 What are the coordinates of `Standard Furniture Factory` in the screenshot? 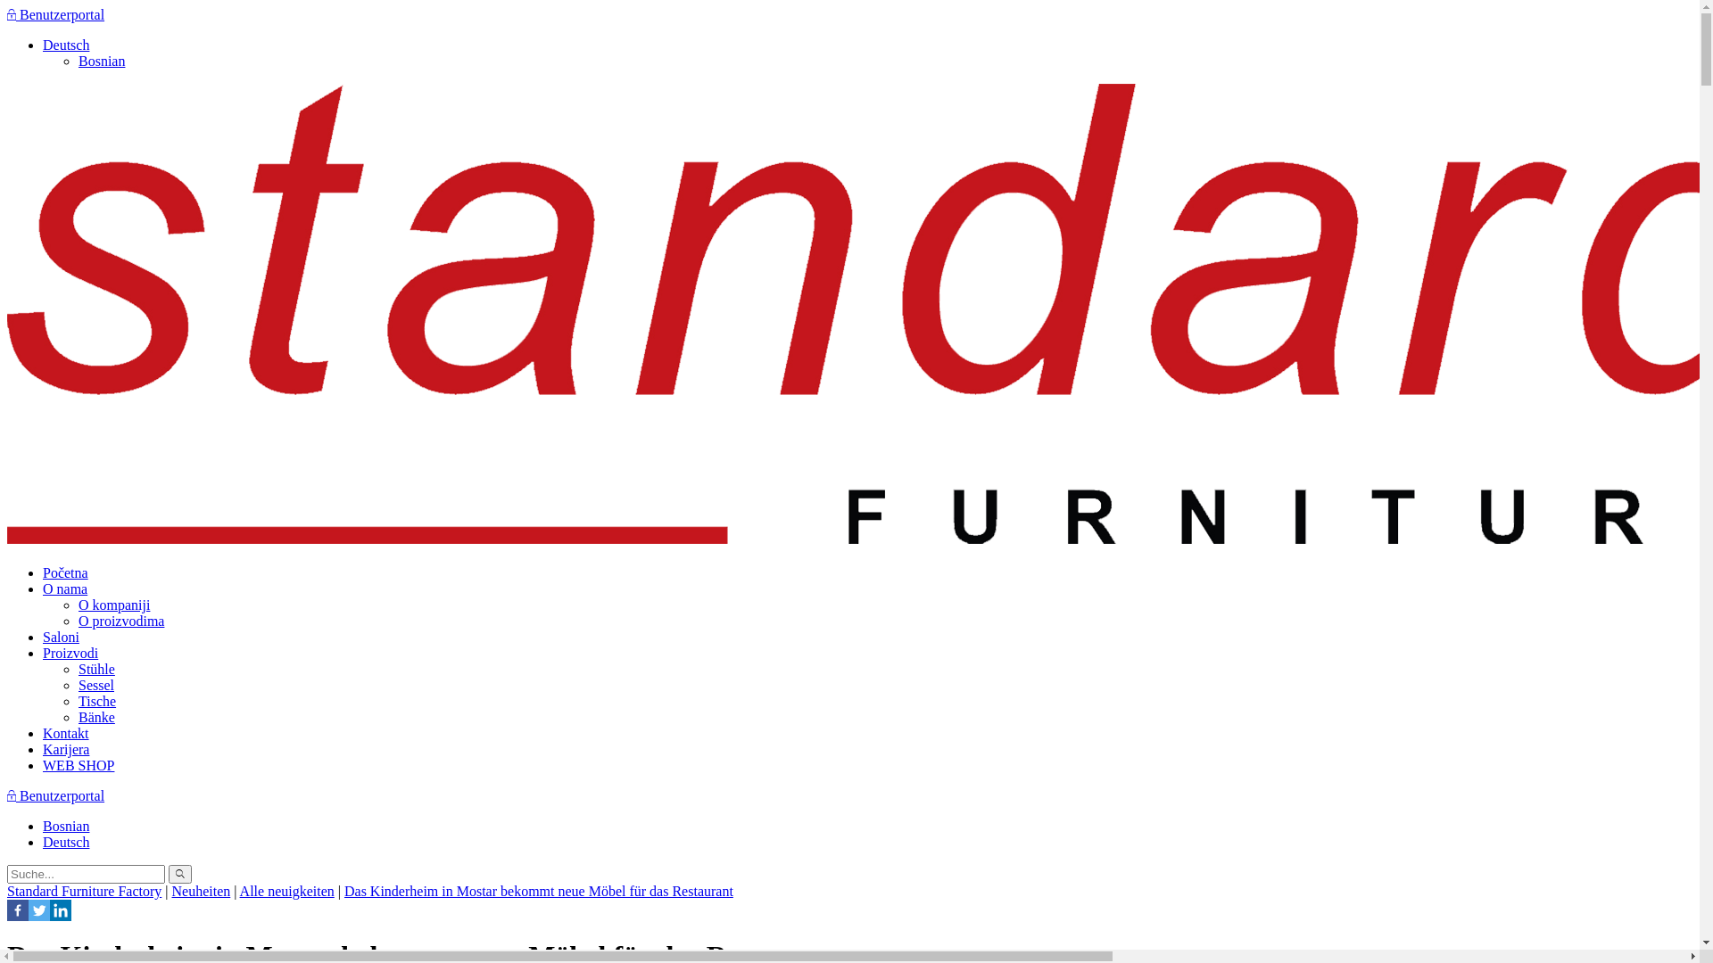 It's located at (84, 892).